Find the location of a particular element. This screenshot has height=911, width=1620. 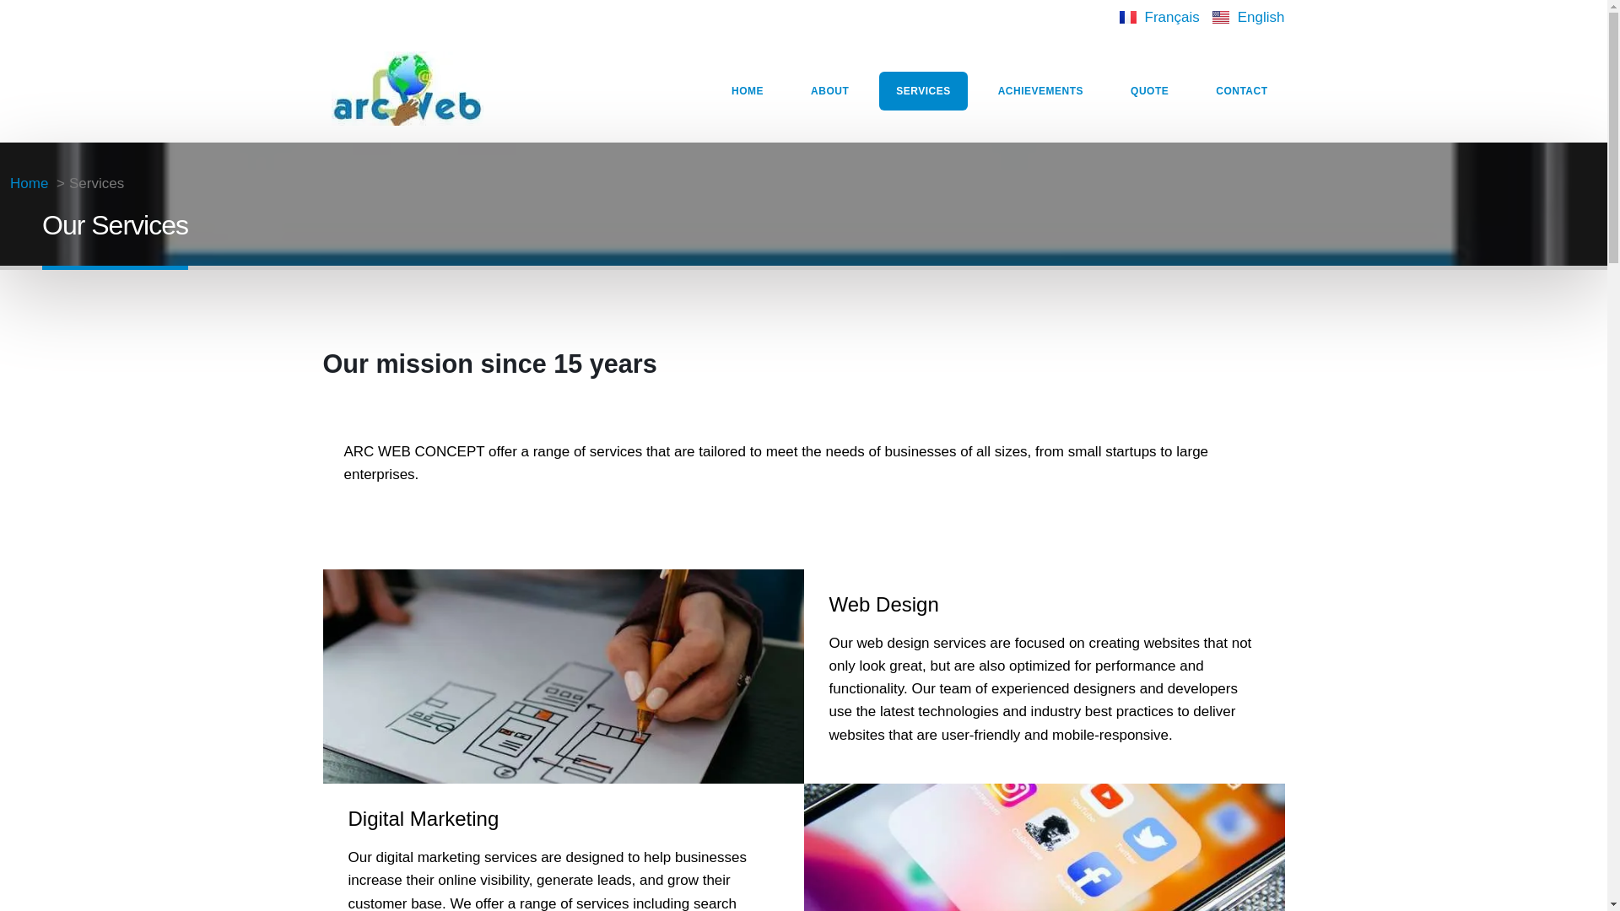

CONTACT is located at coordinates (1241, 91).